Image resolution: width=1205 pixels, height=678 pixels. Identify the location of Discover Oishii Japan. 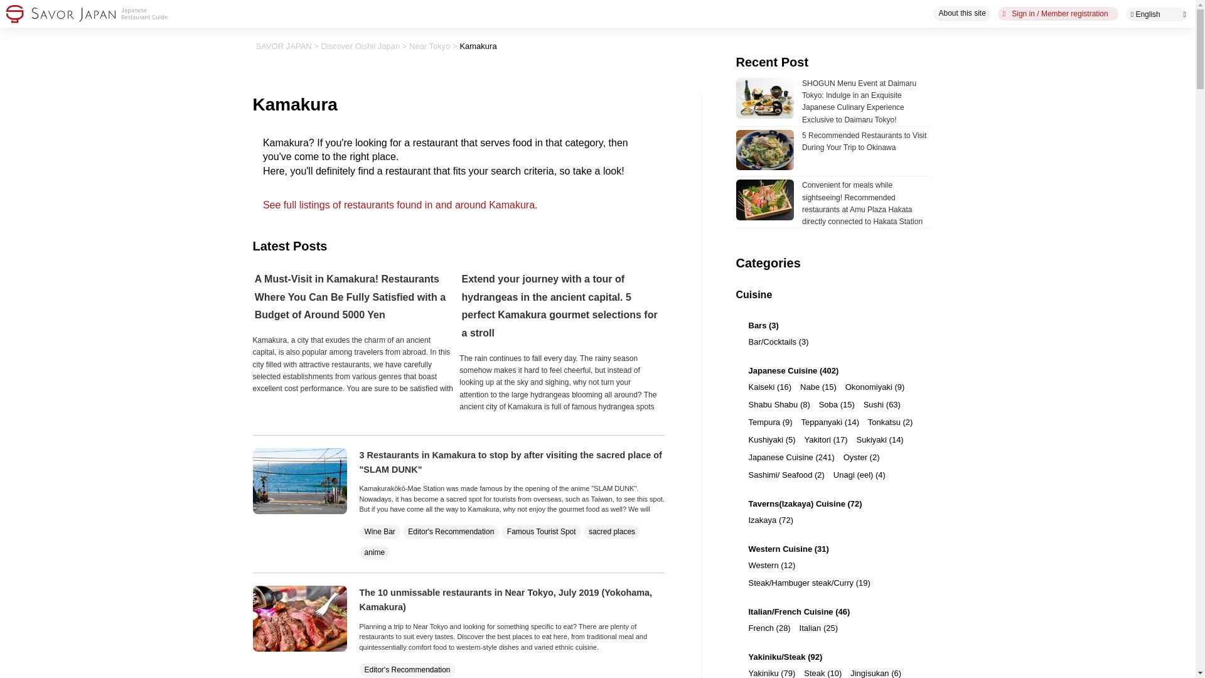
(360, 46).